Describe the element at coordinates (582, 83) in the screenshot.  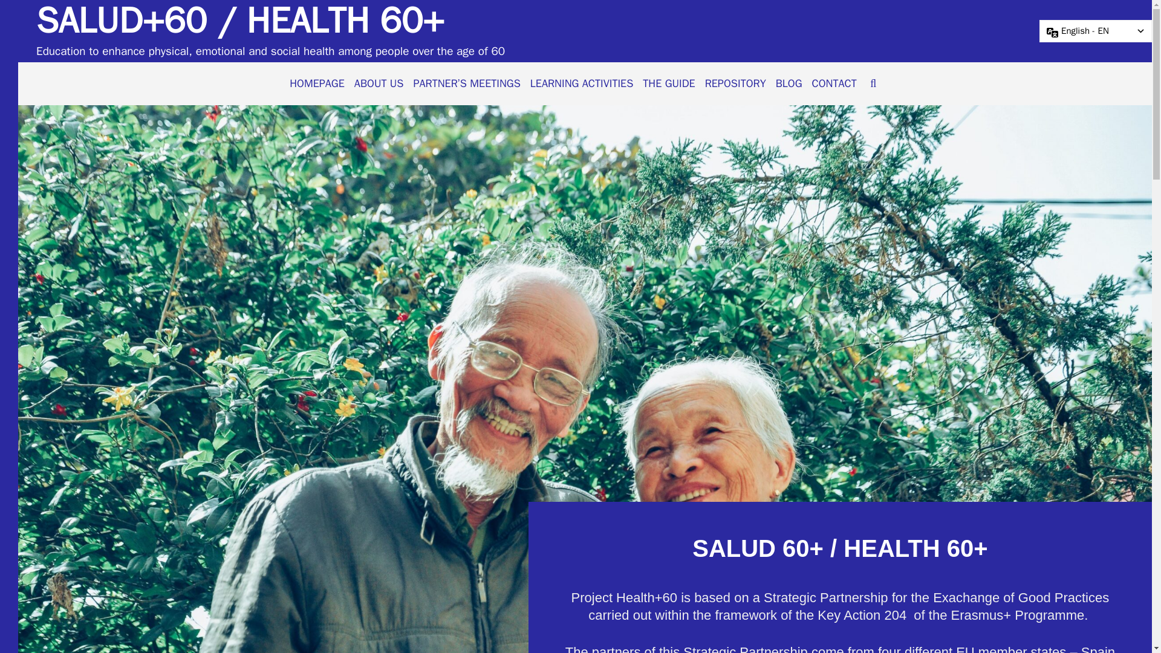
I see `LEARNING ACTIVITIES` at that location.